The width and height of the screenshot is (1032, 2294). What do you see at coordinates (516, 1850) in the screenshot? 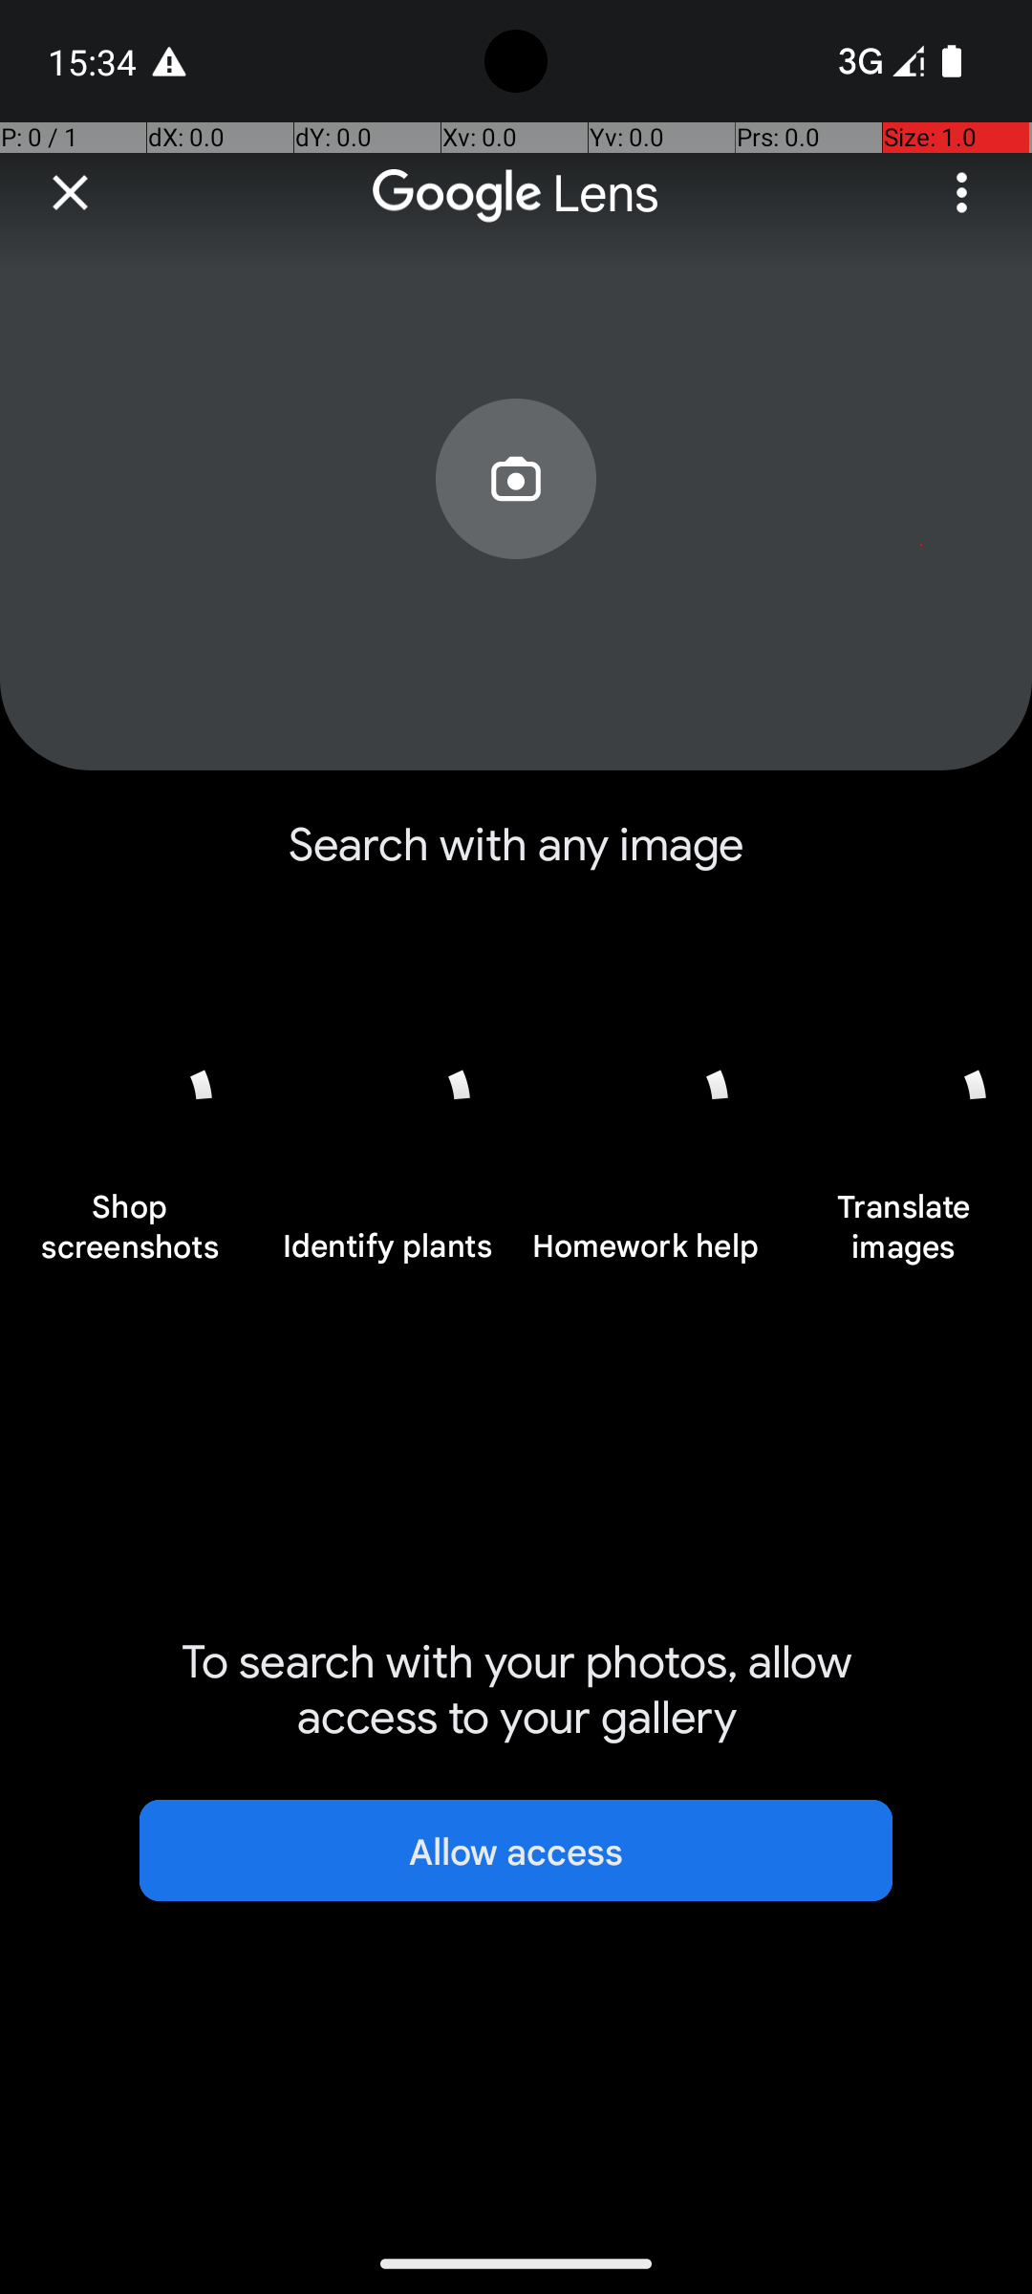
I see `Allow access` at bounding box center [516, 1850].